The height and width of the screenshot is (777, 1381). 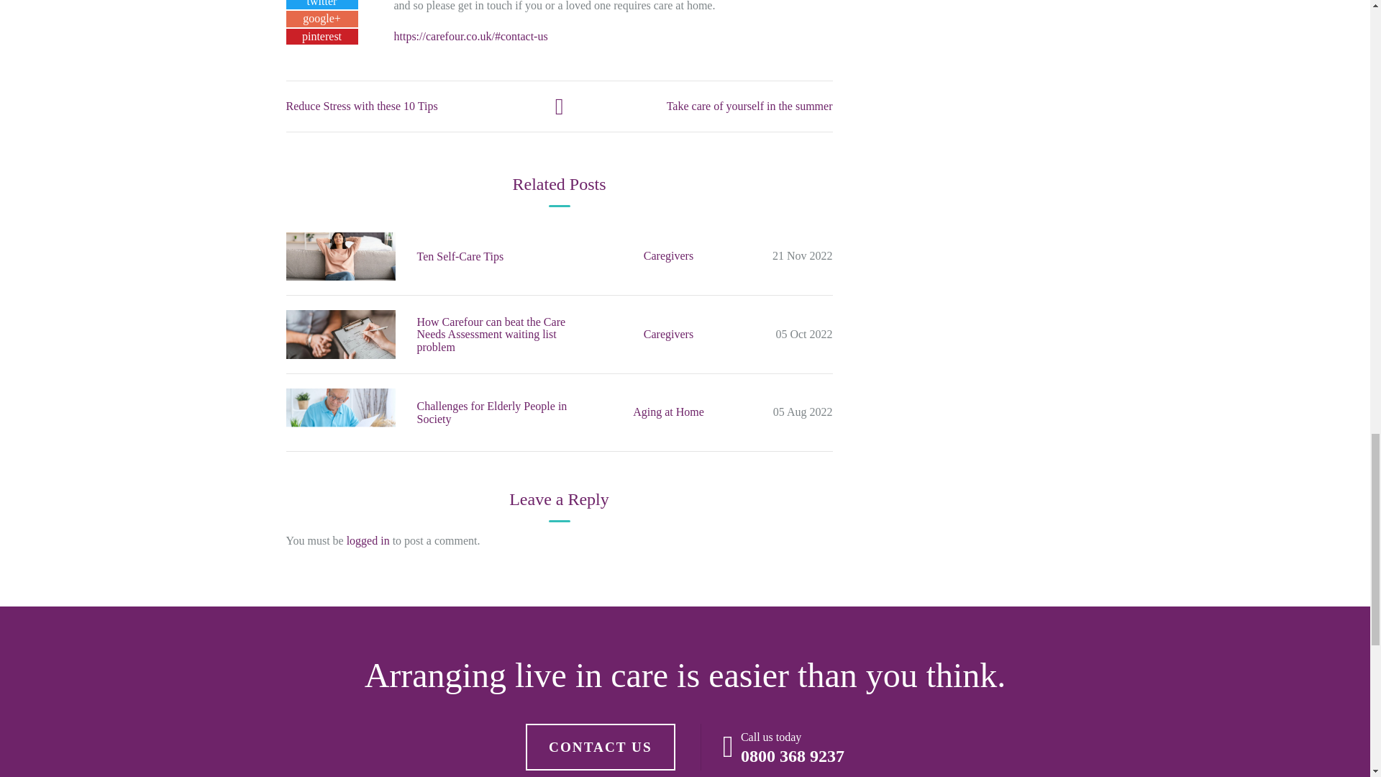 What do you see at coordinates (340, 256) in the screenshot?
I see `Ten Self-Care Tips` at bounding box center [340, 256].